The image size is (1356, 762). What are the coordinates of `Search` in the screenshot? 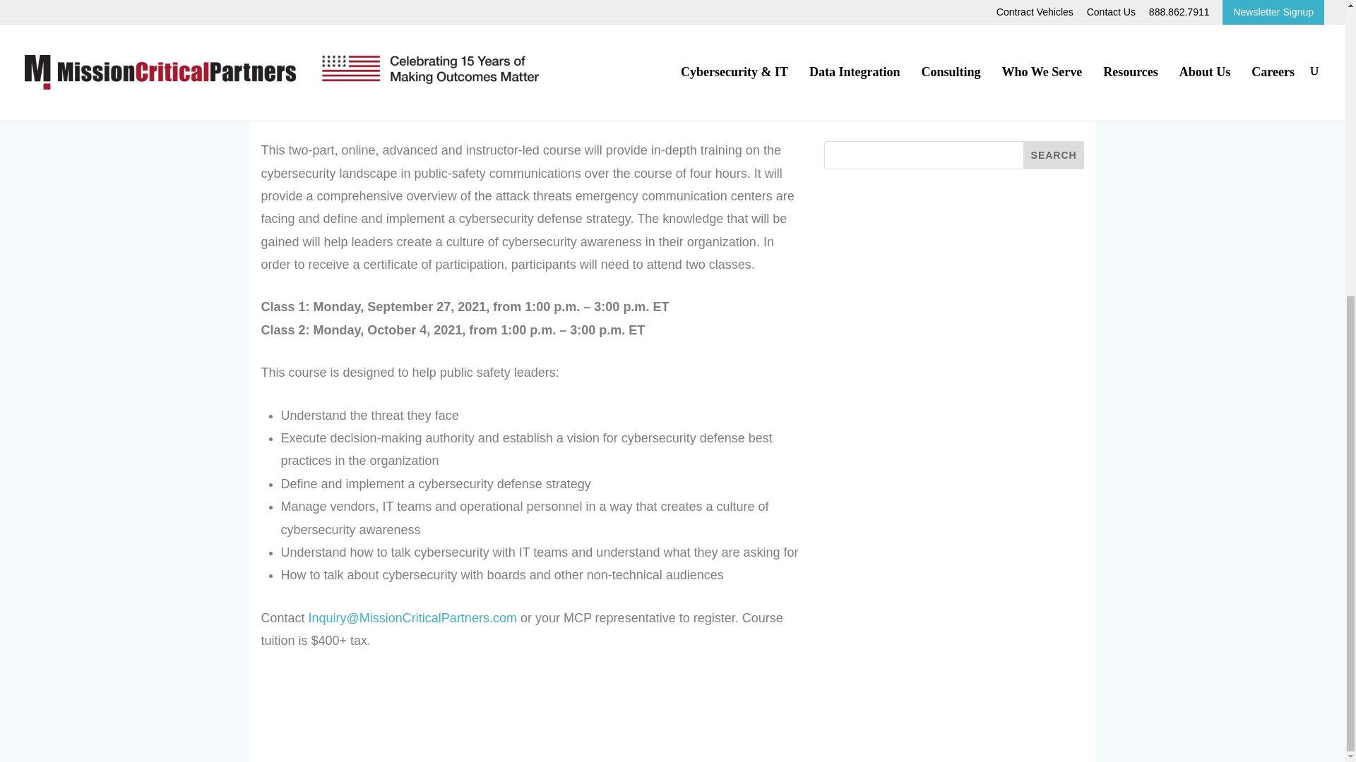 It's located at (1054, 155).